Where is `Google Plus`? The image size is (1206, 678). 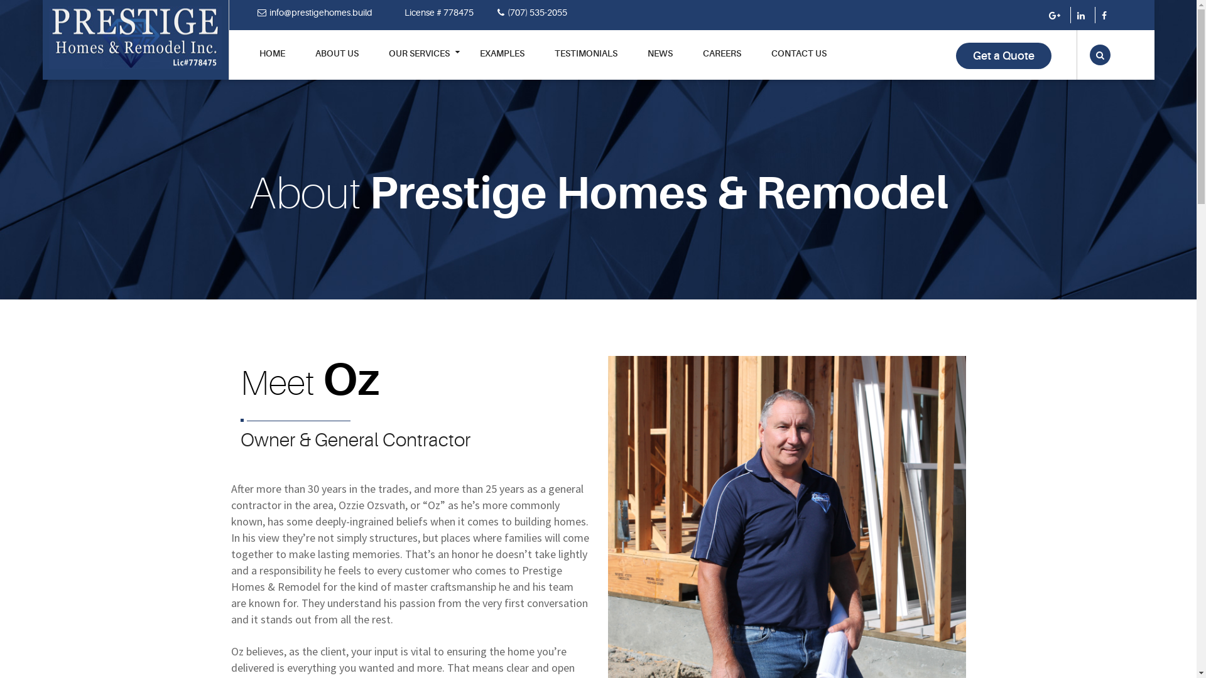 Google Plus is located at coordinates (1057, 16).